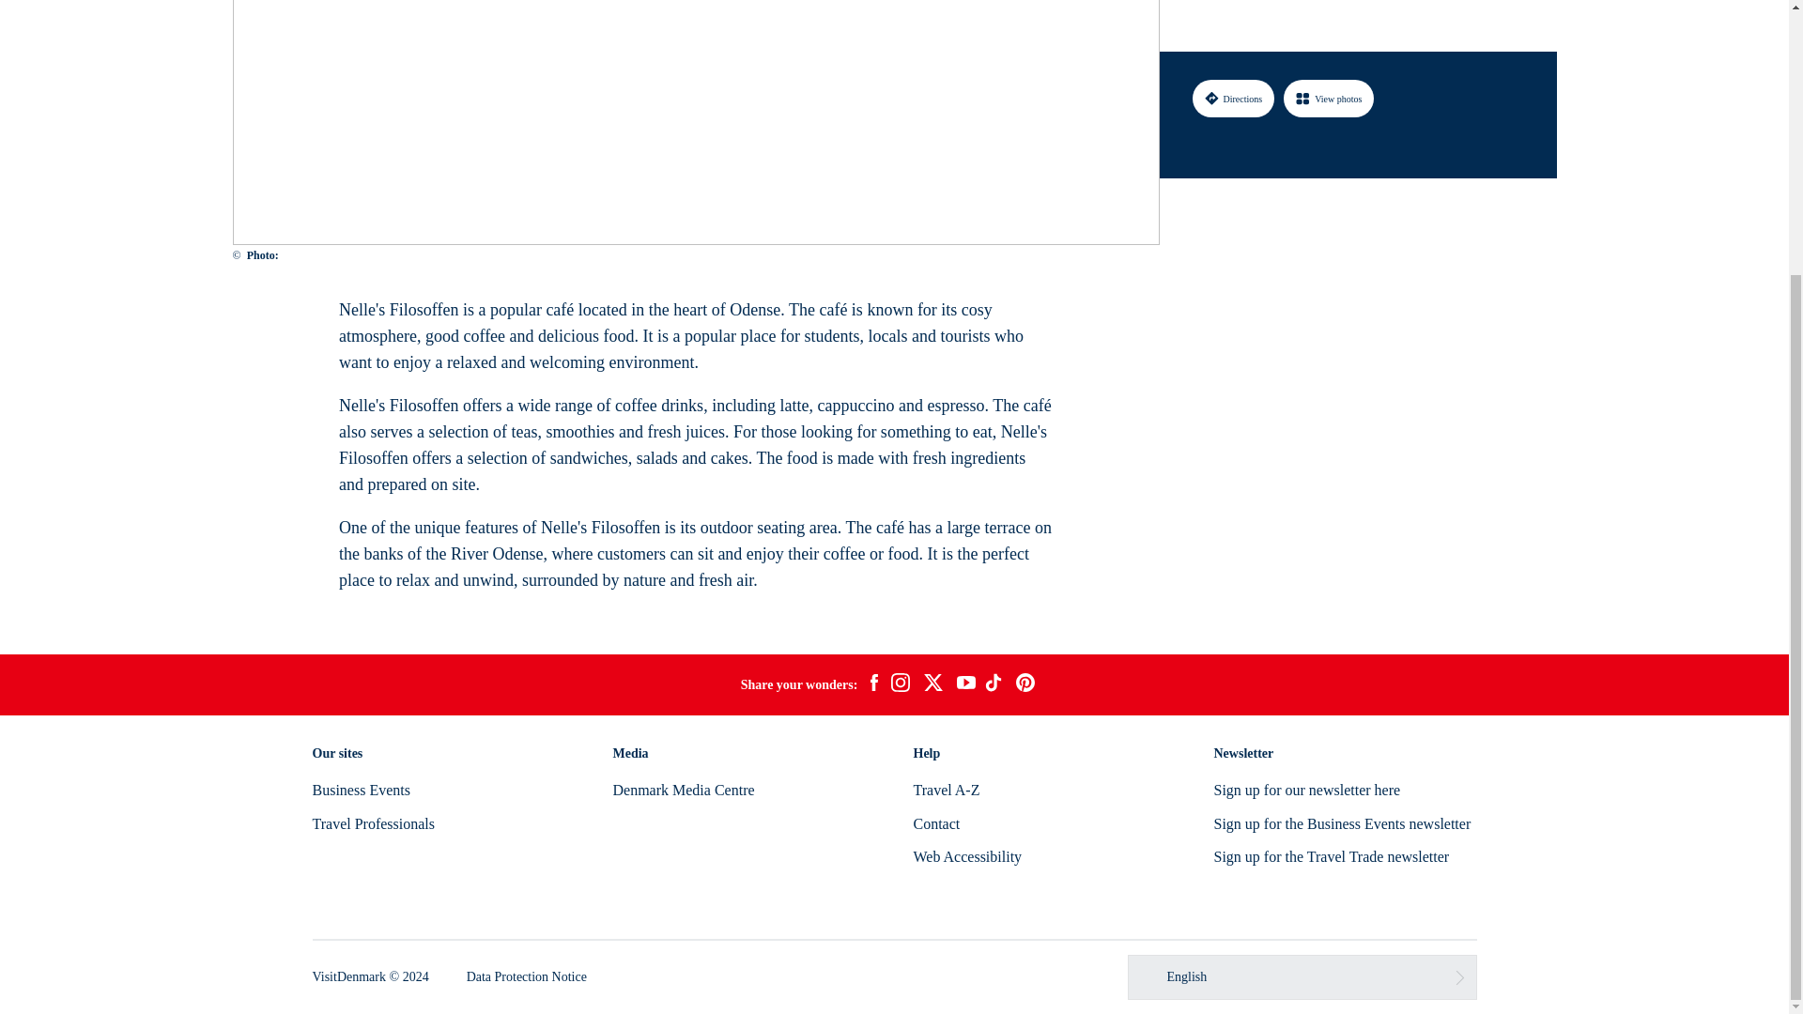 Image resolution: width=1803 pixels, height=1014 pixels. What do you see at coordinates (935, 823) in the screenshot?
I see `Contact` at bounding box center [935, 823].